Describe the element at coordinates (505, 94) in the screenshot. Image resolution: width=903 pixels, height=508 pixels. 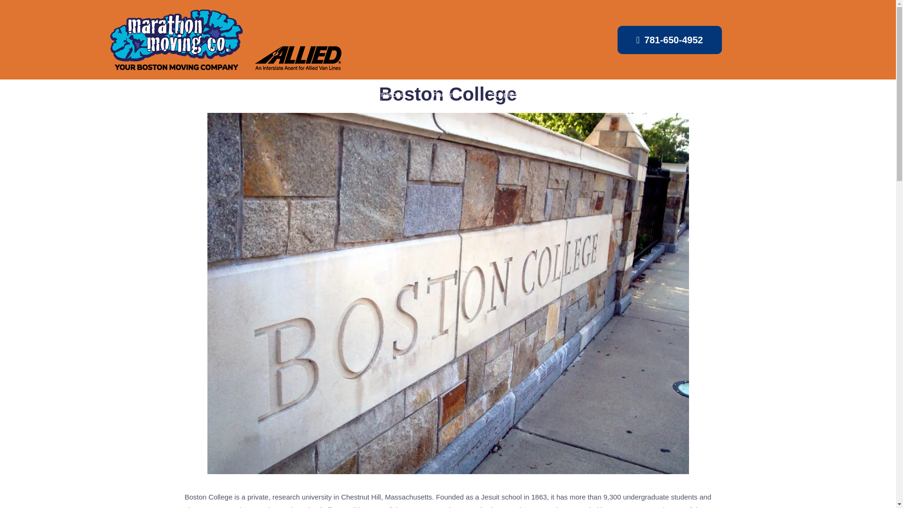
I see `Supplies` at that location.